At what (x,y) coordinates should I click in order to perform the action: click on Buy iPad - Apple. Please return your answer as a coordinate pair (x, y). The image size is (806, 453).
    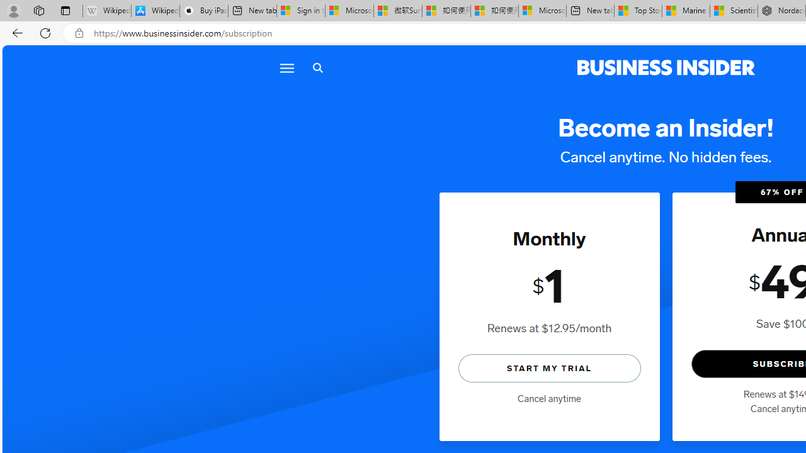
    Looking at the image, I should click on (204, 11).